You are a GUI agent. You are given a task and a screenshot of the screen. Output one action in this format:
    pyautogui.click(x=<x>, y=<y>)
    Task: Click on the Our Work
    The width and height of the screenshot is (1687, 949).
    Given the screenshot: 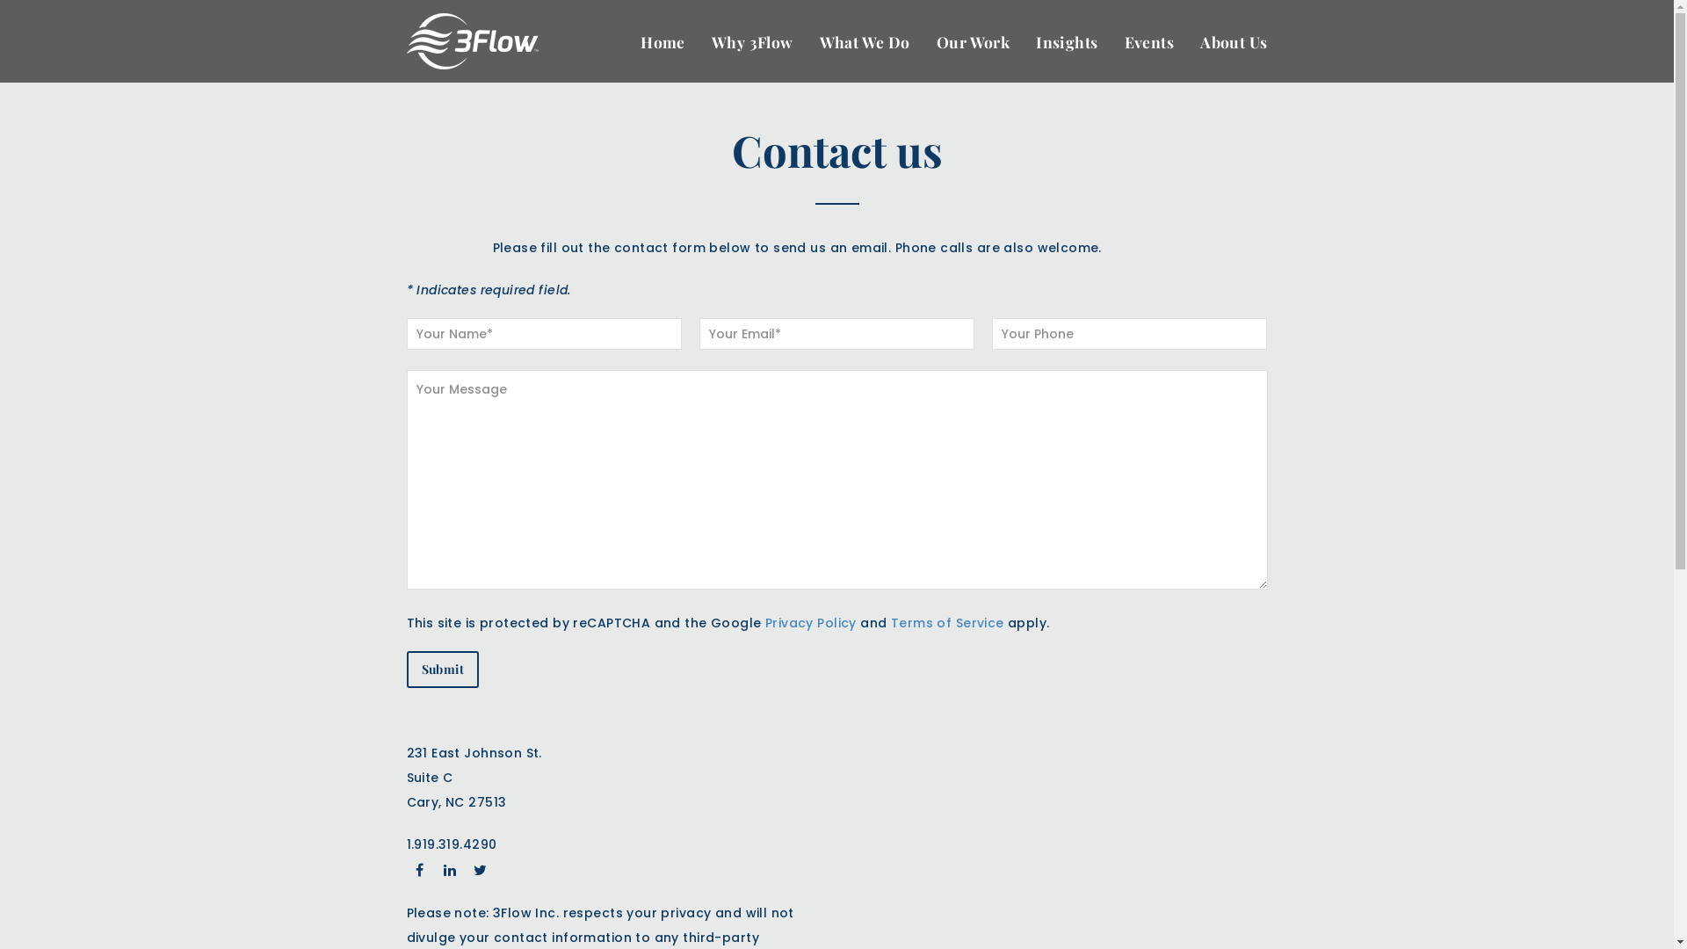 What is the action you would take?
    pyautogui.click(x=974, y=41)
    